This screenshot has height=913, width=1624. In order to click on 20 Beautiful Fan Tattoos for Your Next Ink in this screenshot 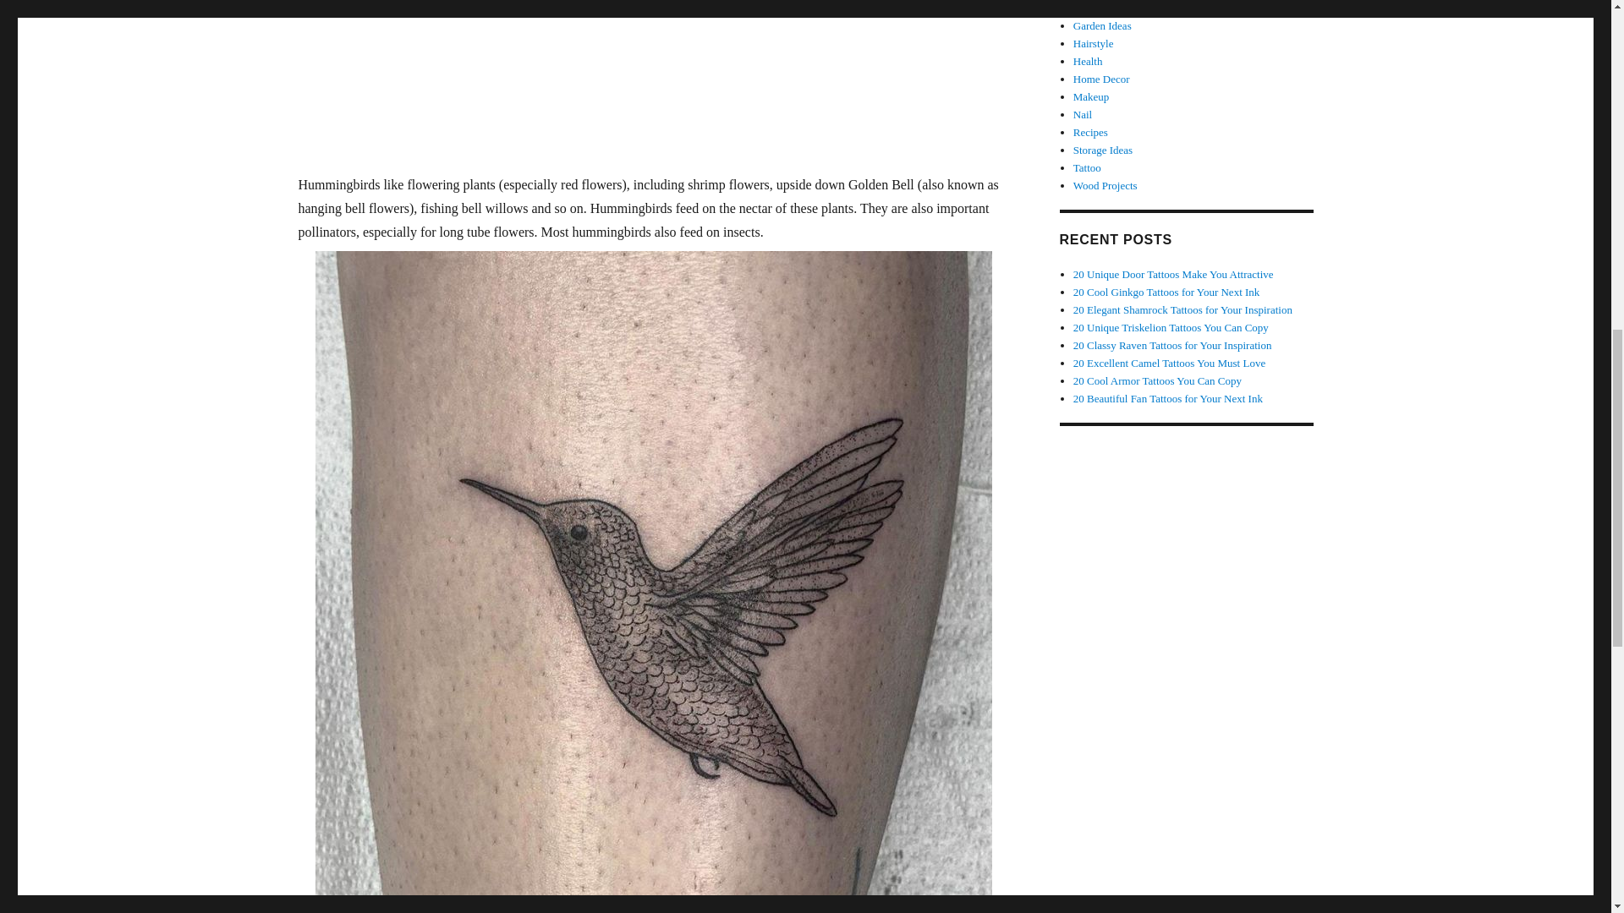, I will do `click(1168, 399)`.